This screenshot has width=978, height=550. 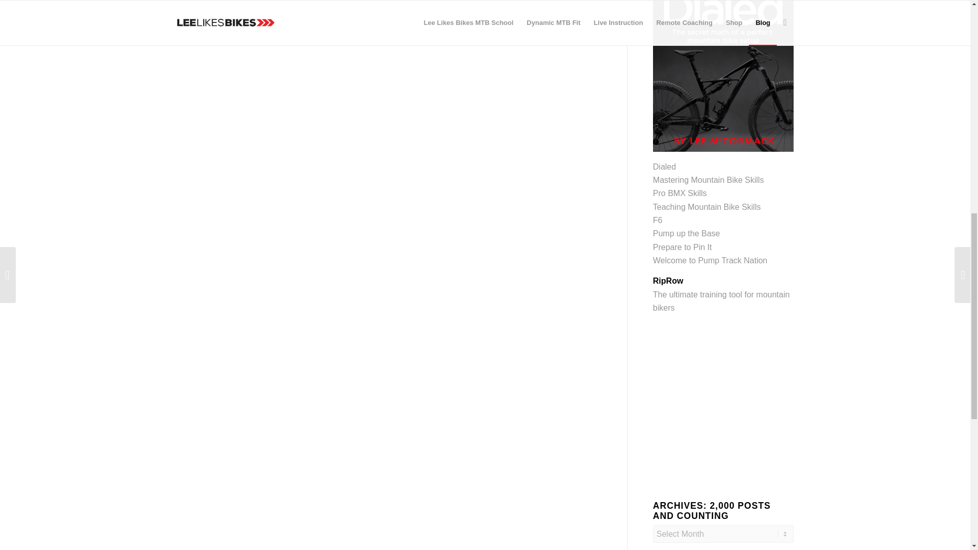 I want to click on F6, so click(x=658, y=220).